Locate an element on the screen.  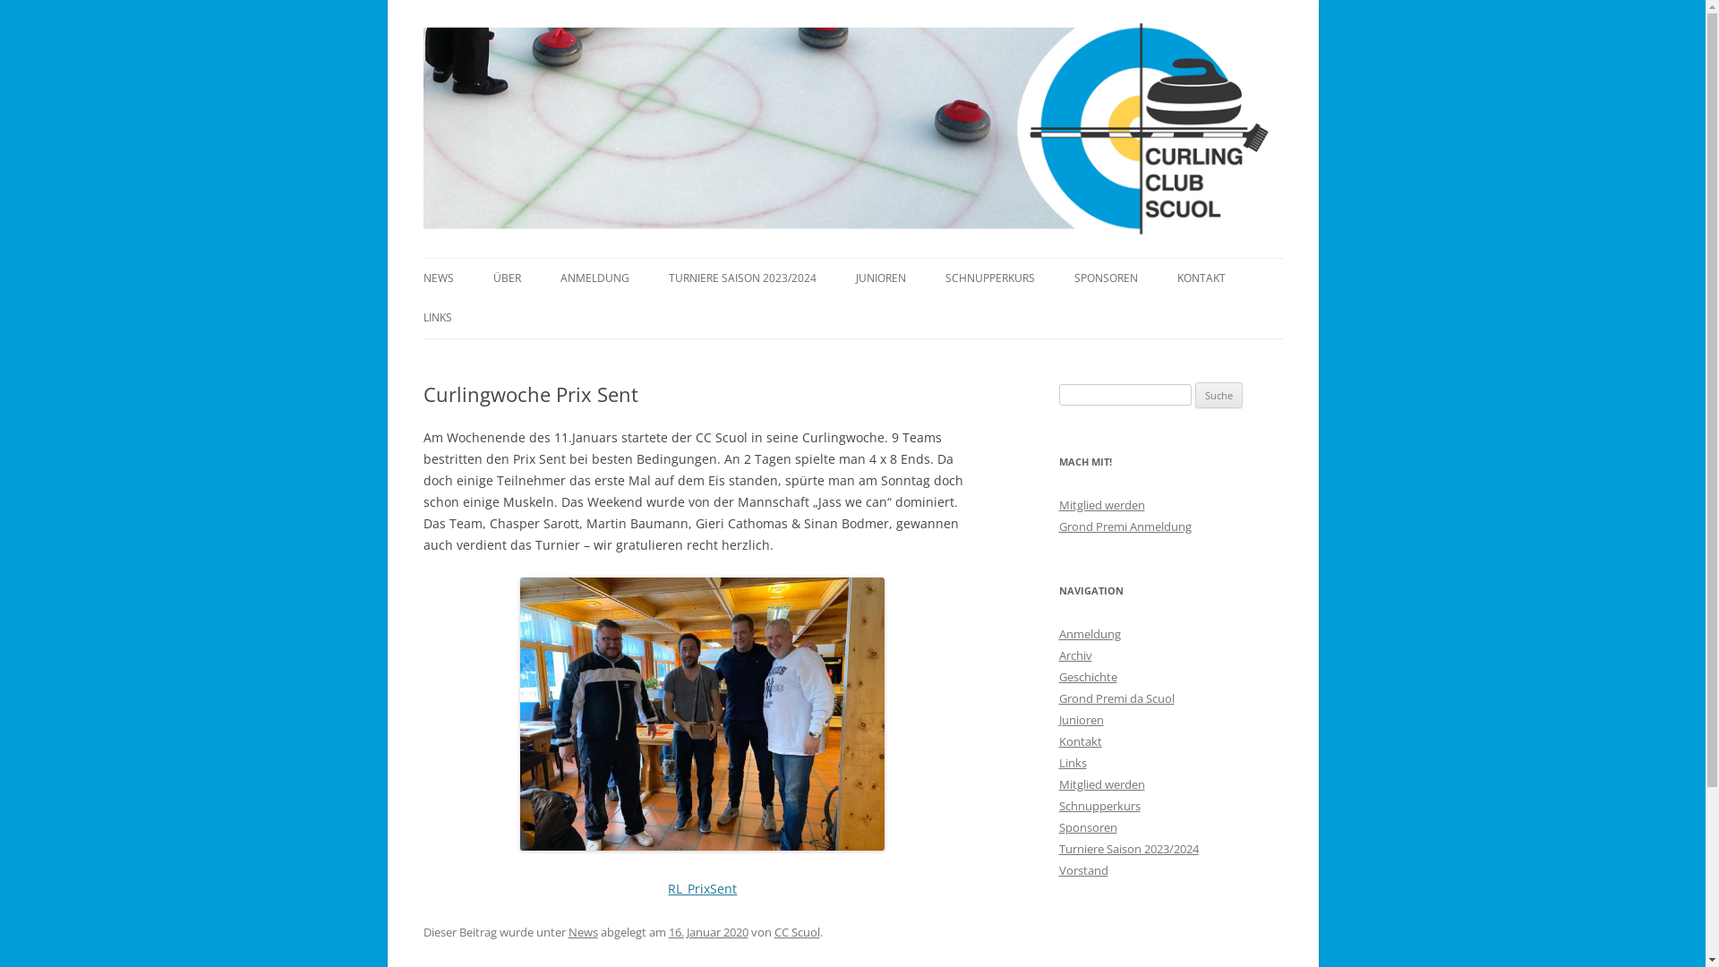
TURNIERE SAISON 2023/2024 is located at coordinates (741, 278).